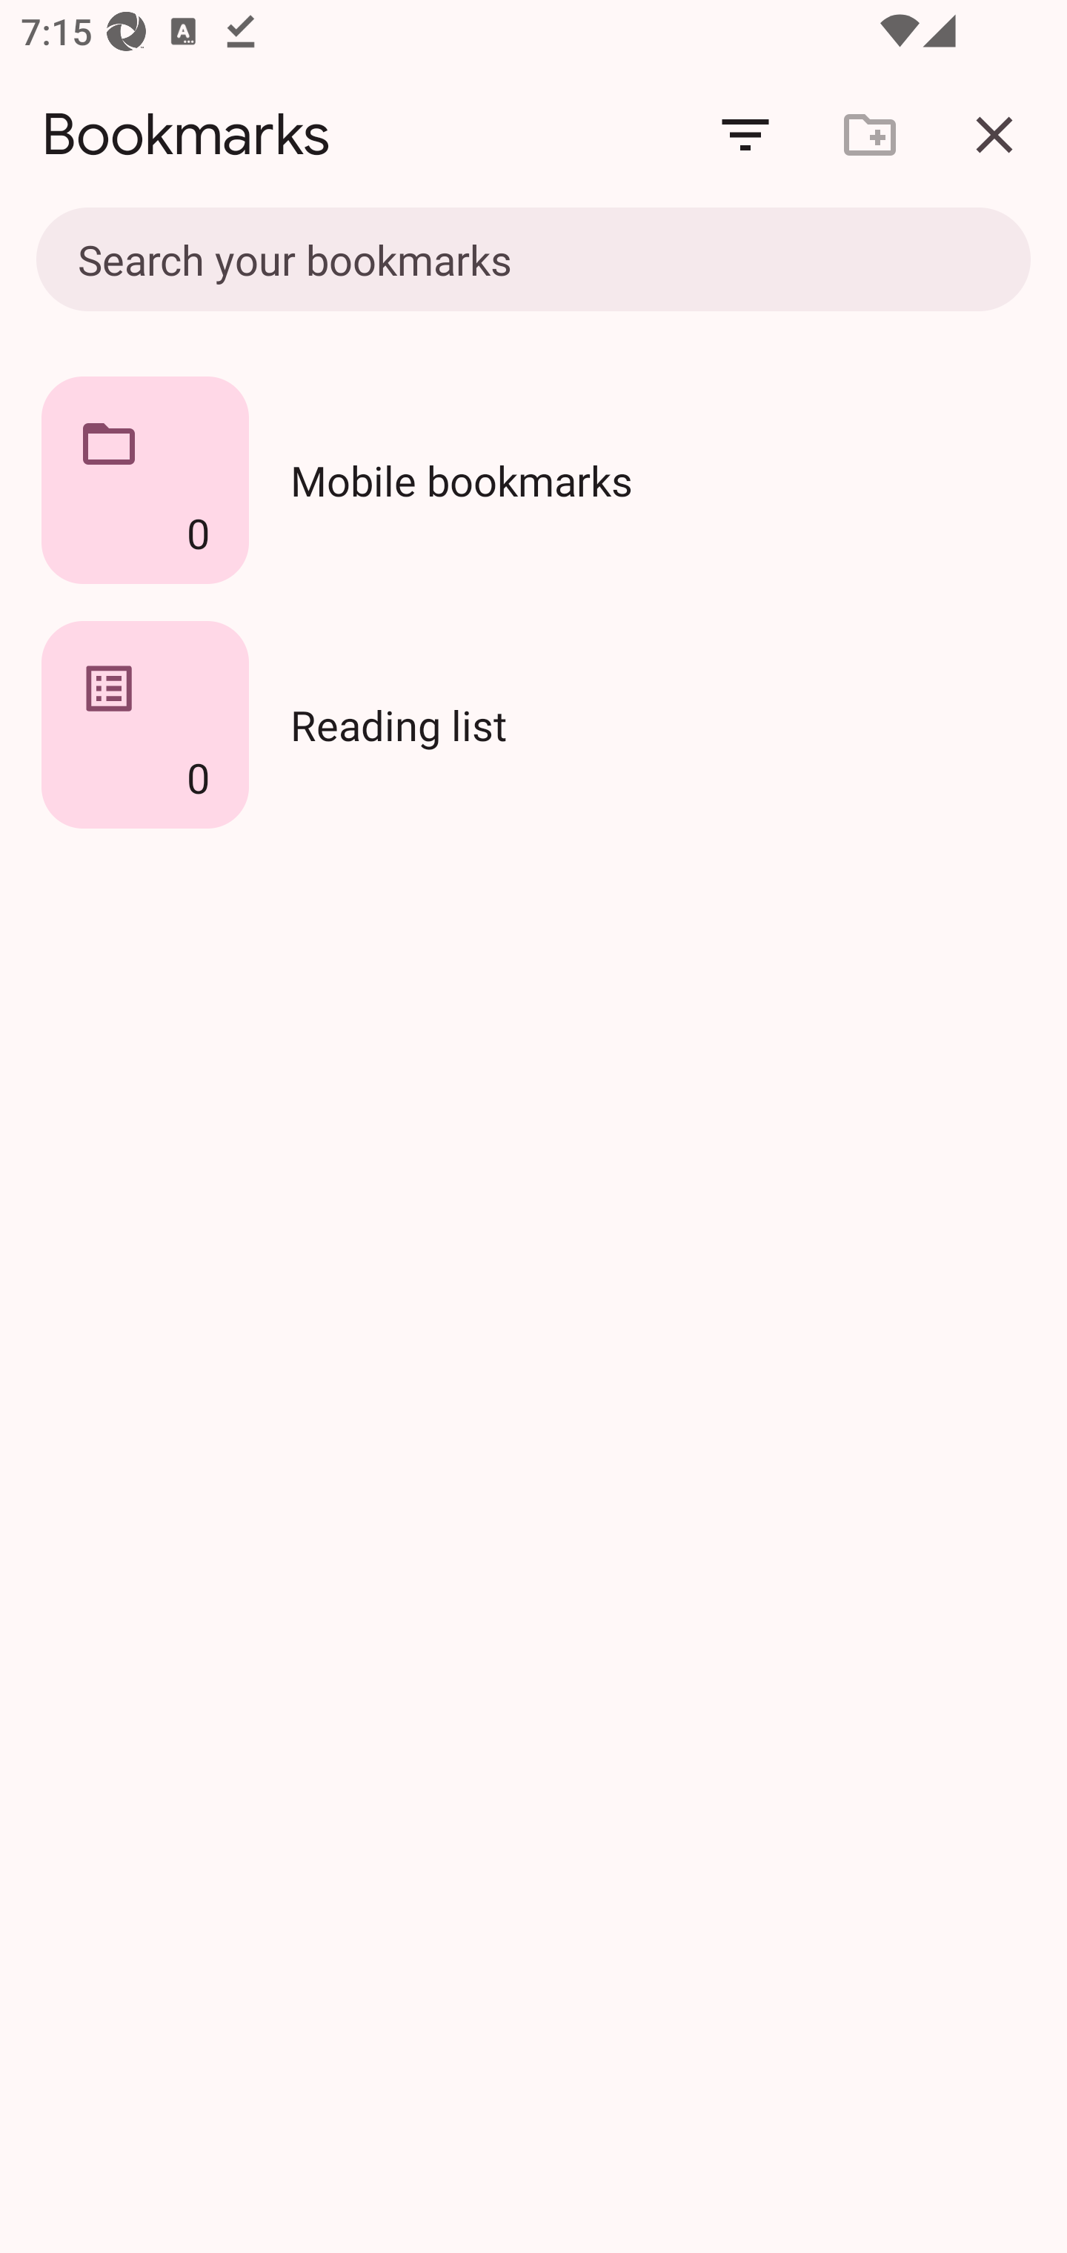 The width and height of the screenshot is (1067, 2253). What do you see at coordinates (533, 724) in the screenshot?
I see `Reading list No unread pages 0 Reading list` at bounding box center [533, 724].